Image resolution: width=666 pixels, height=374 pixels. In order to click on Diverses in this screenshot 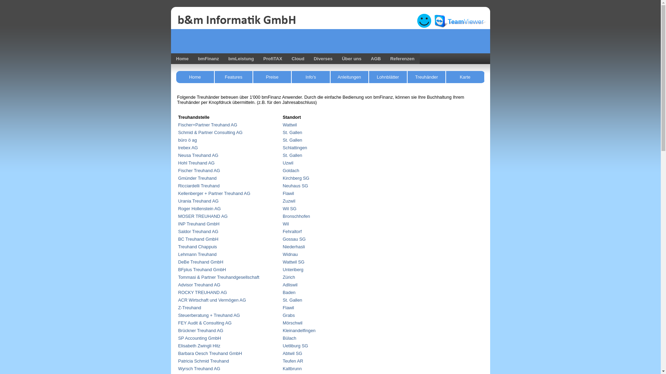, I will do `click(323, 59)`.